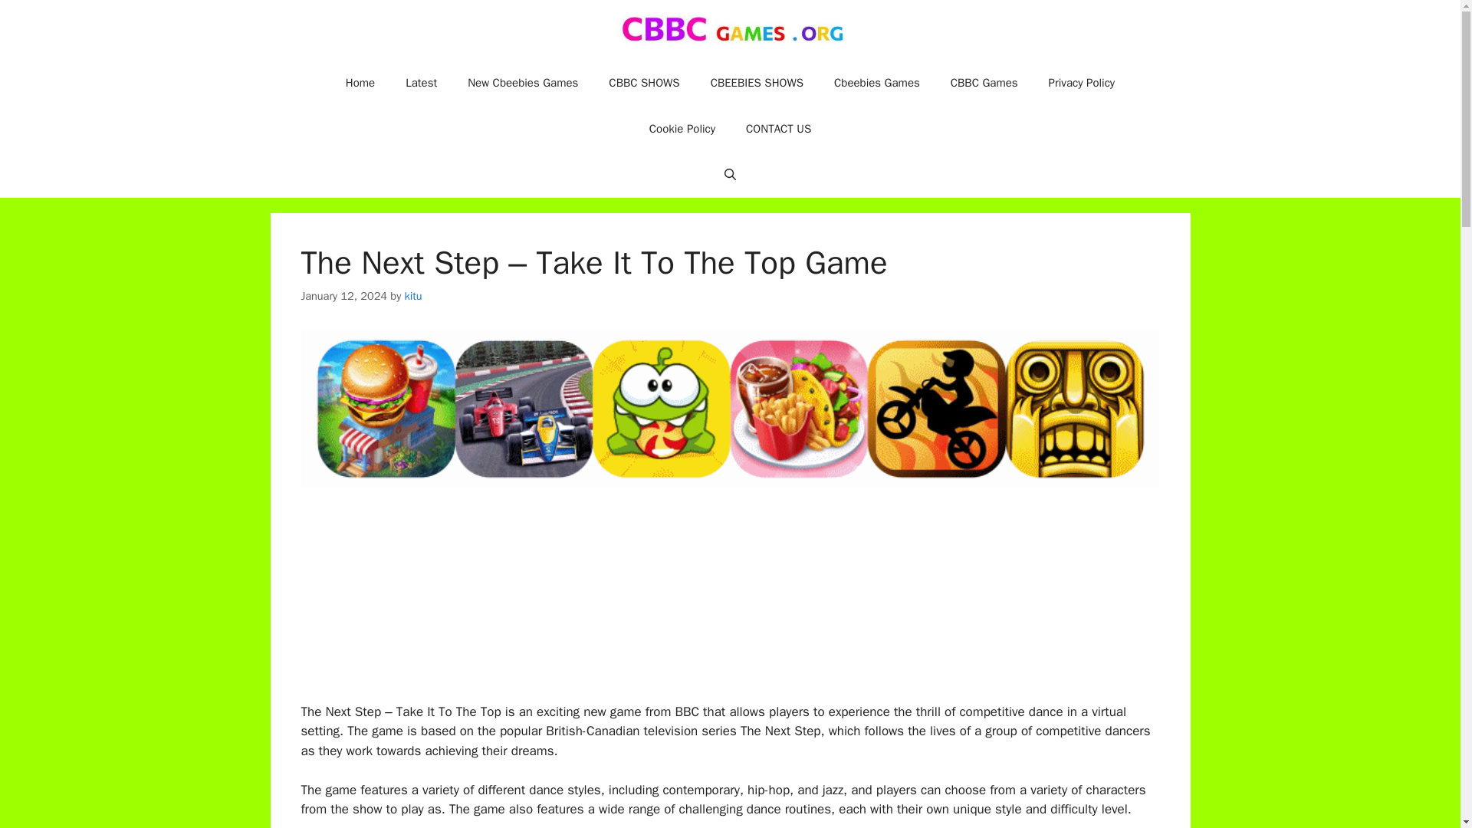  Describe the element at coordinates (420, 83) in the screenshot. I see `Latest` at that location.